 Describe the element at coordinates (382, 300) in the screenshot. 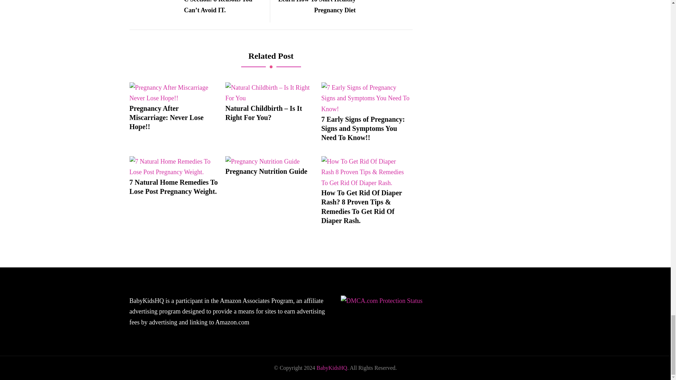

I see `DMCA.com Protection Status` at that location.